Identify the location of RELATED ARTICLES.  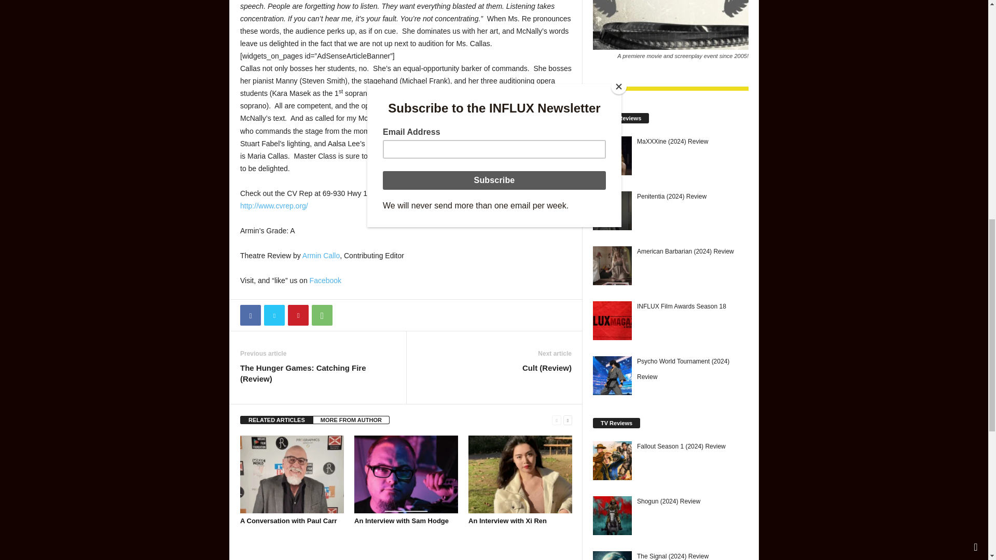
(276, 420).